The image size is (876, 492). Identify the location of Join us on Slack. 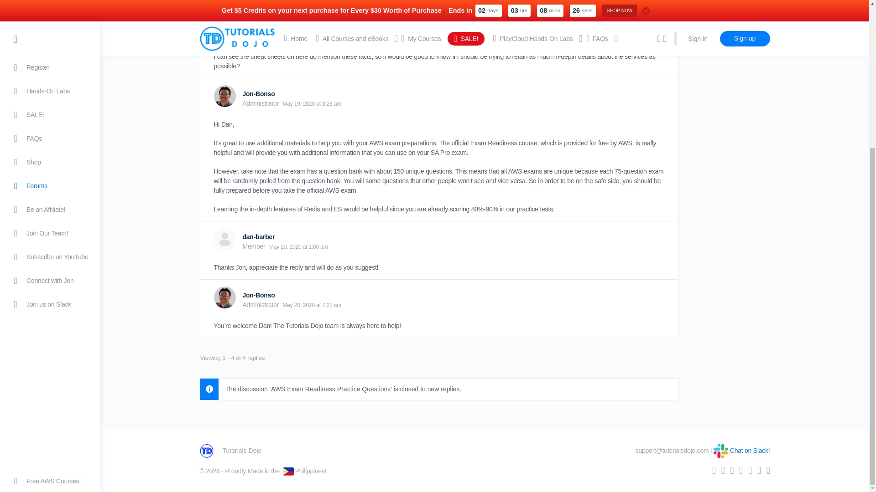
(50, 97).